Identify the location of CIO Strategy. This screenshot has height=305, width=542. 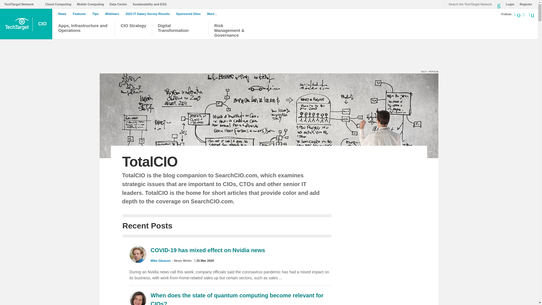
(133, 29).